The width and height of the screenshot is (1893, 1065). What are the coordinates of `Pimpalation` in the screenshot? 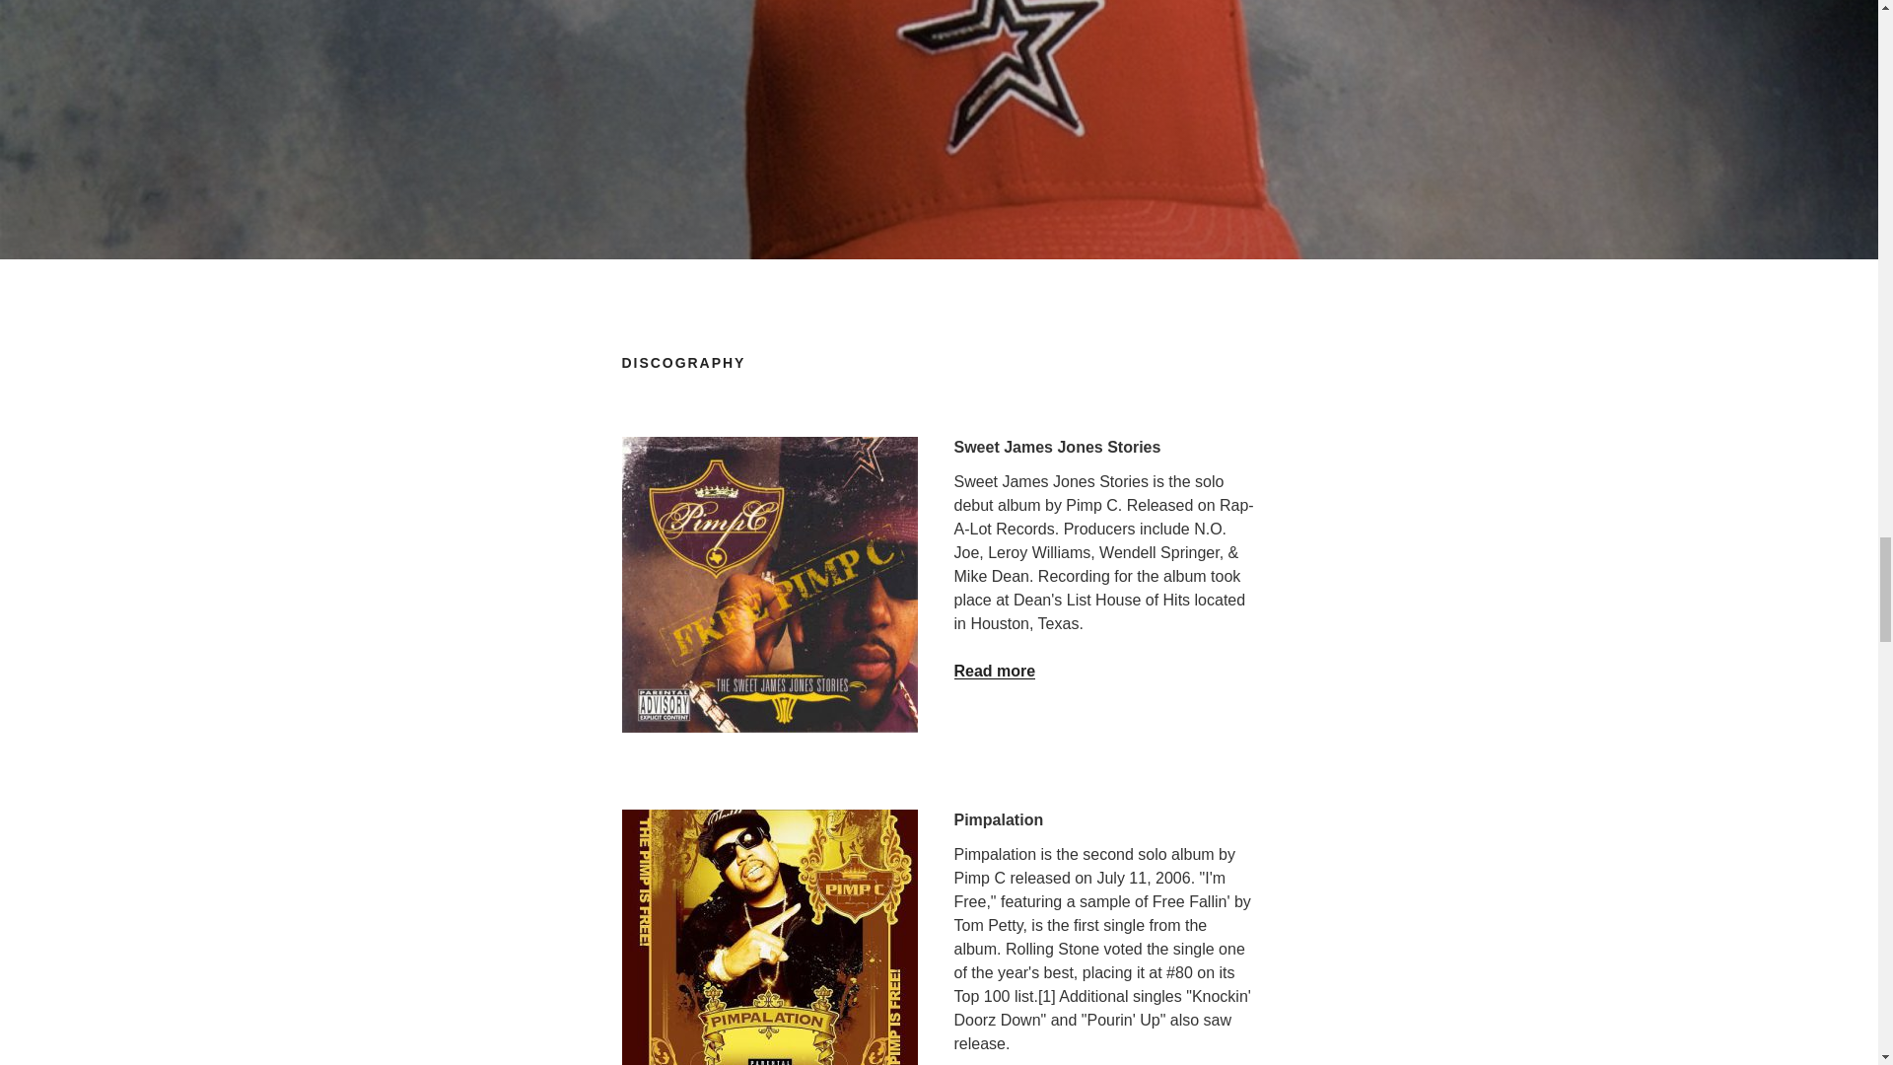 It's located at (768, 937).